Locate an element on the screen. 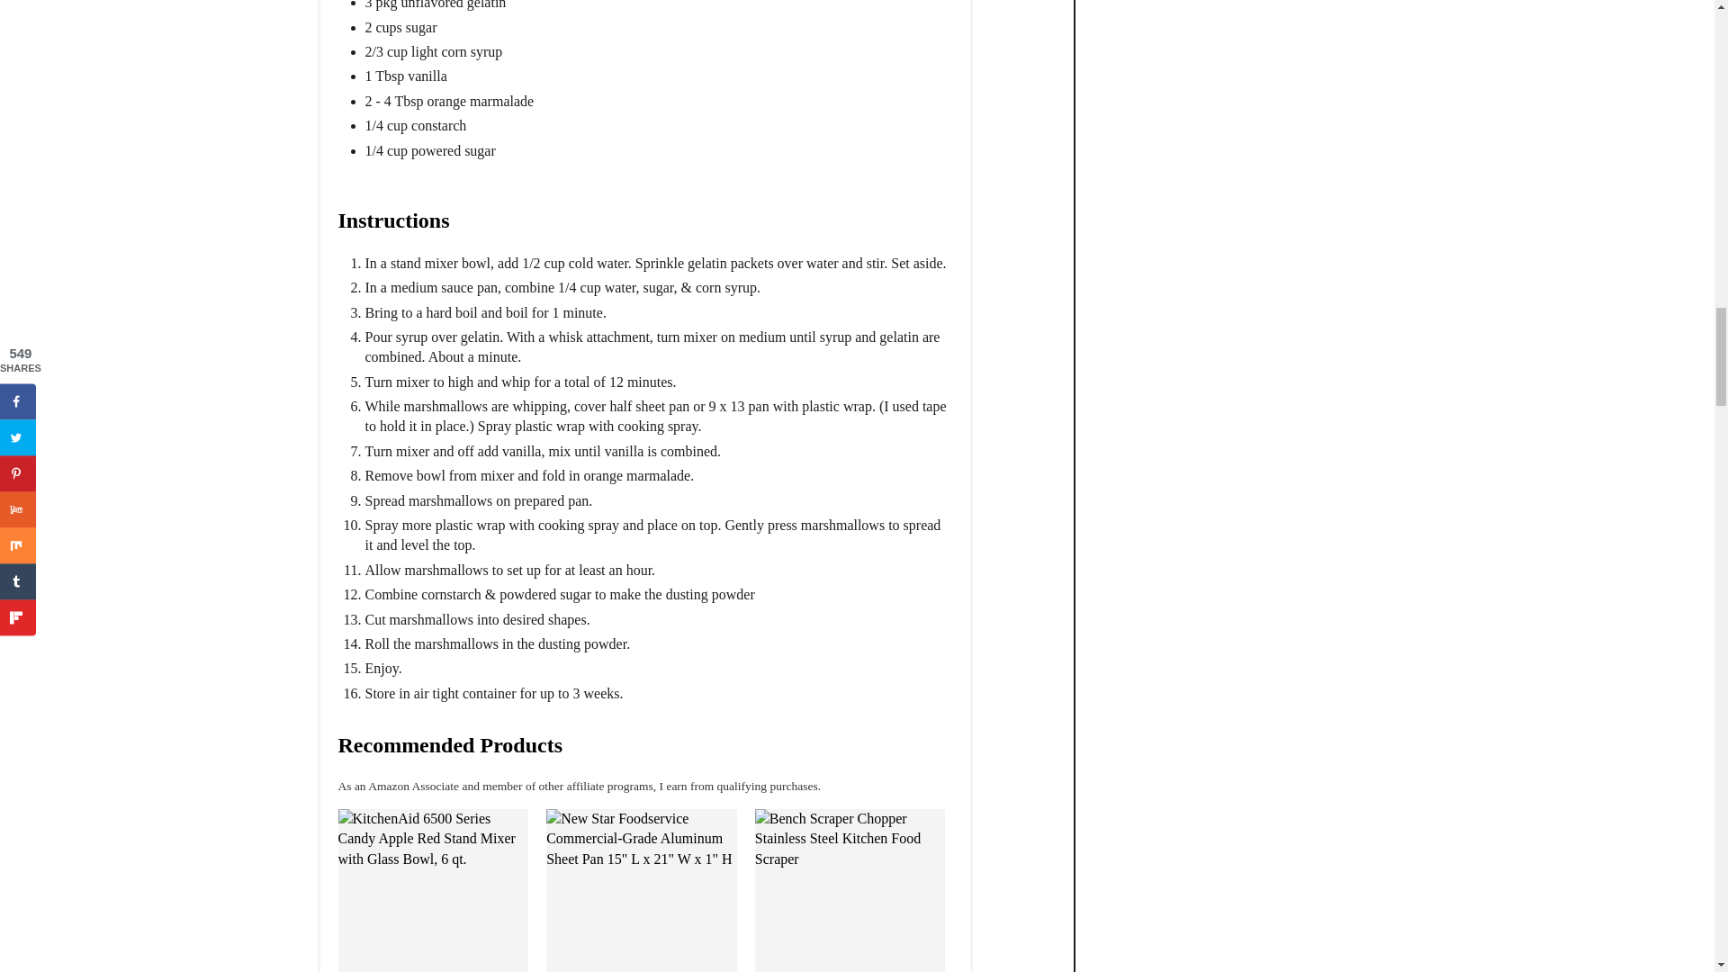  Bench Scraper Chopper Stainless Steel Kitchen Food Scraper is located at coordinates (850, 890).